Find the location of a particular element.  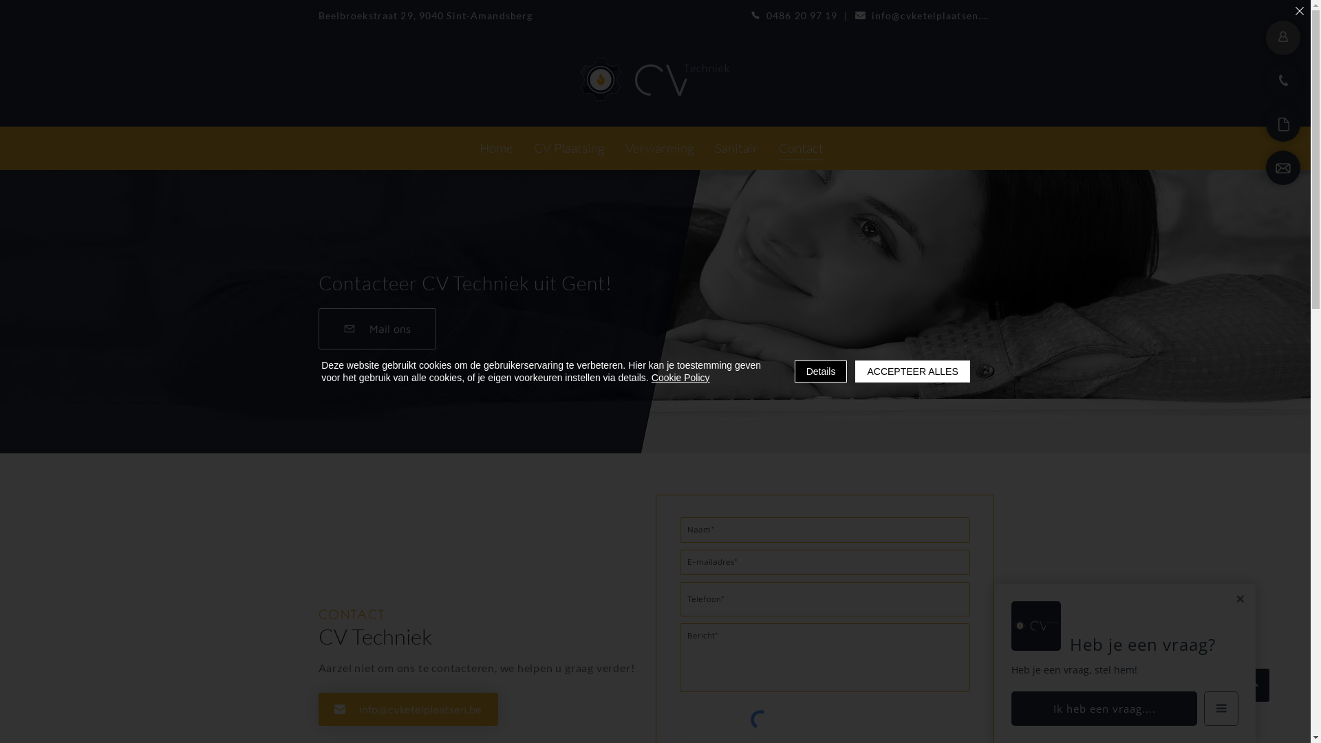

Home is located at coordinates (495, 149).